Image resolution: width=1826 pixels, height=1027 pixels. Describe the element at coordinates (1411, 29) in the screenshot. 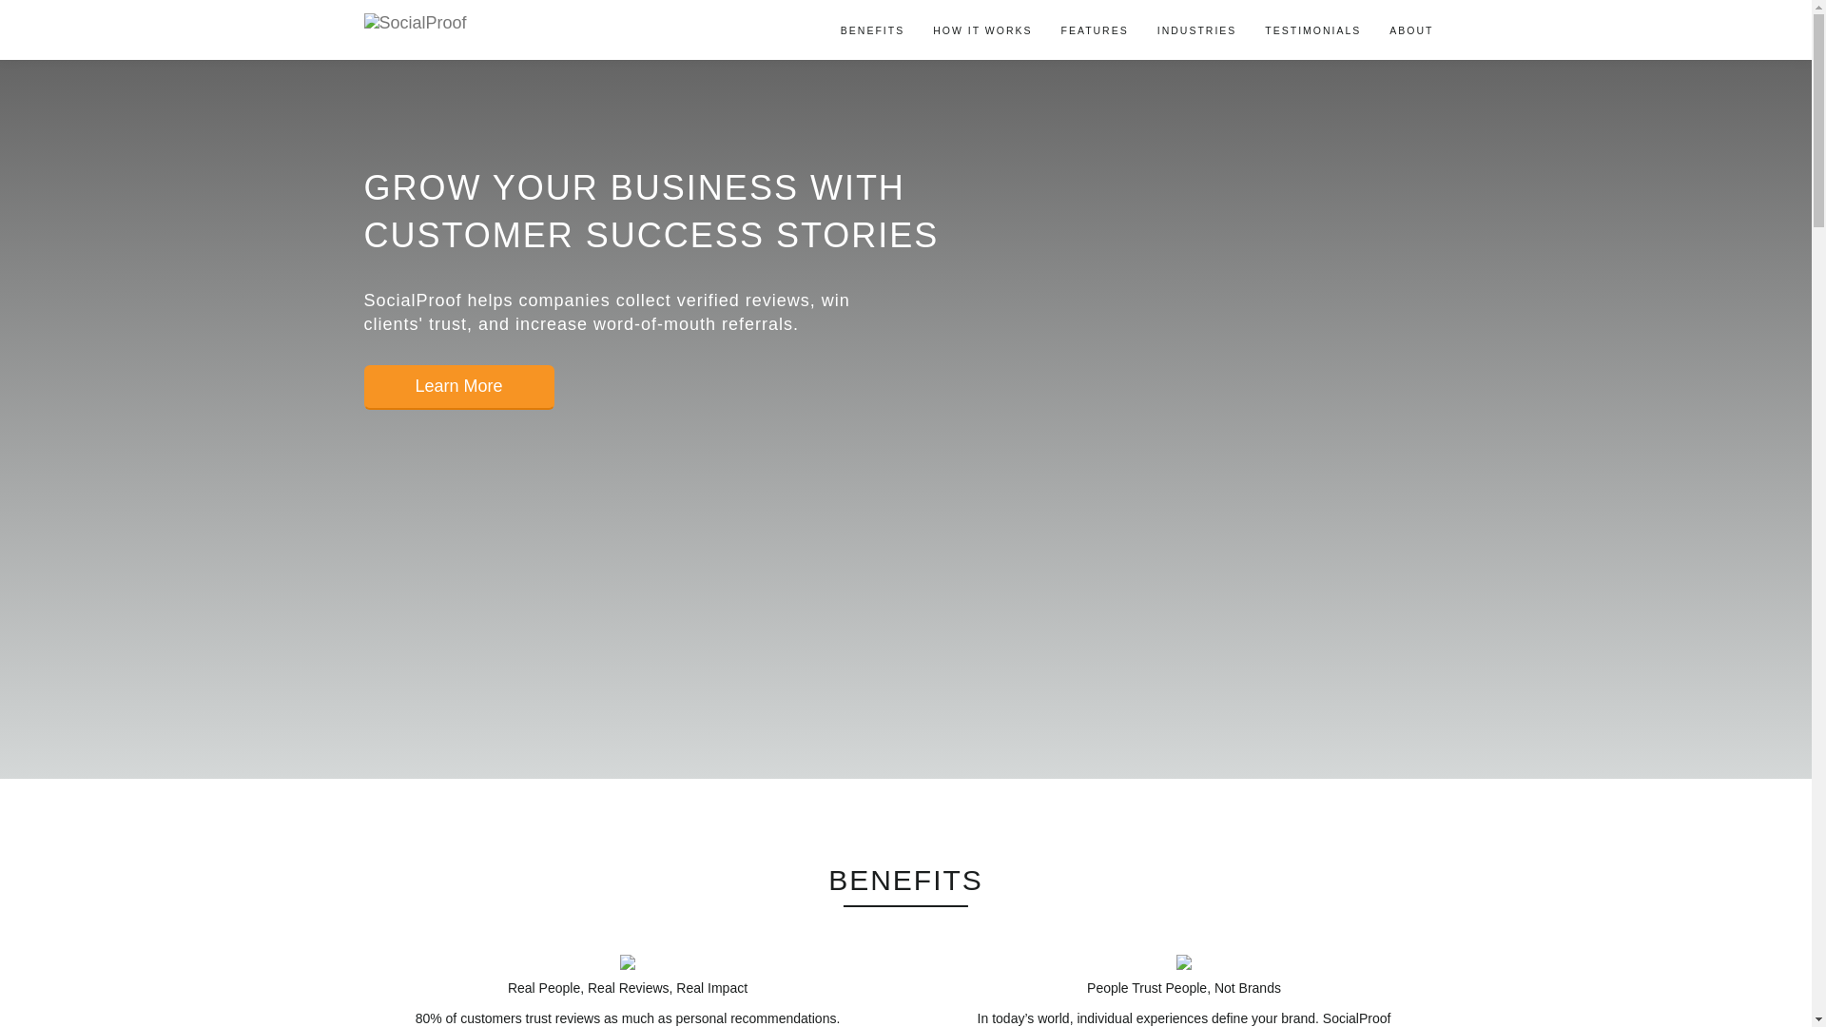

I see `ABOUT` at that location.